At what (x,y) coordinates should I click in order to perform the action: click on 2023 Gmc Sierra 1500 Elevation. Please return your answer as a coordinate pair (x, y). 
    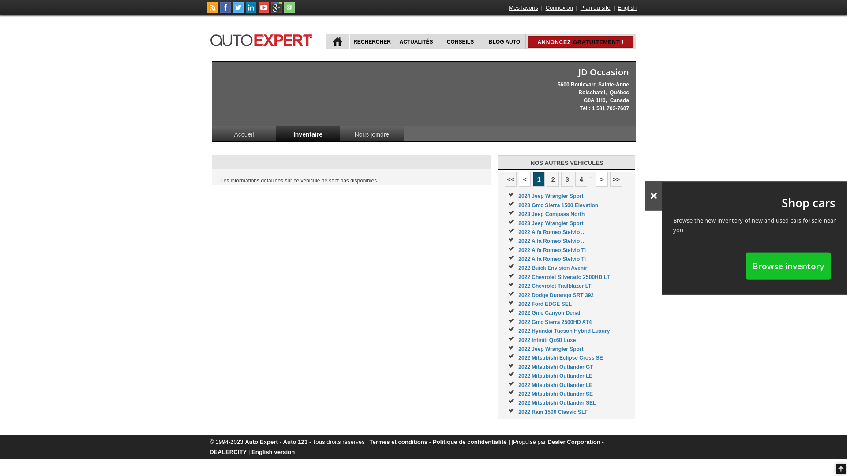
    Looking at the image, I should click on (558, 205).